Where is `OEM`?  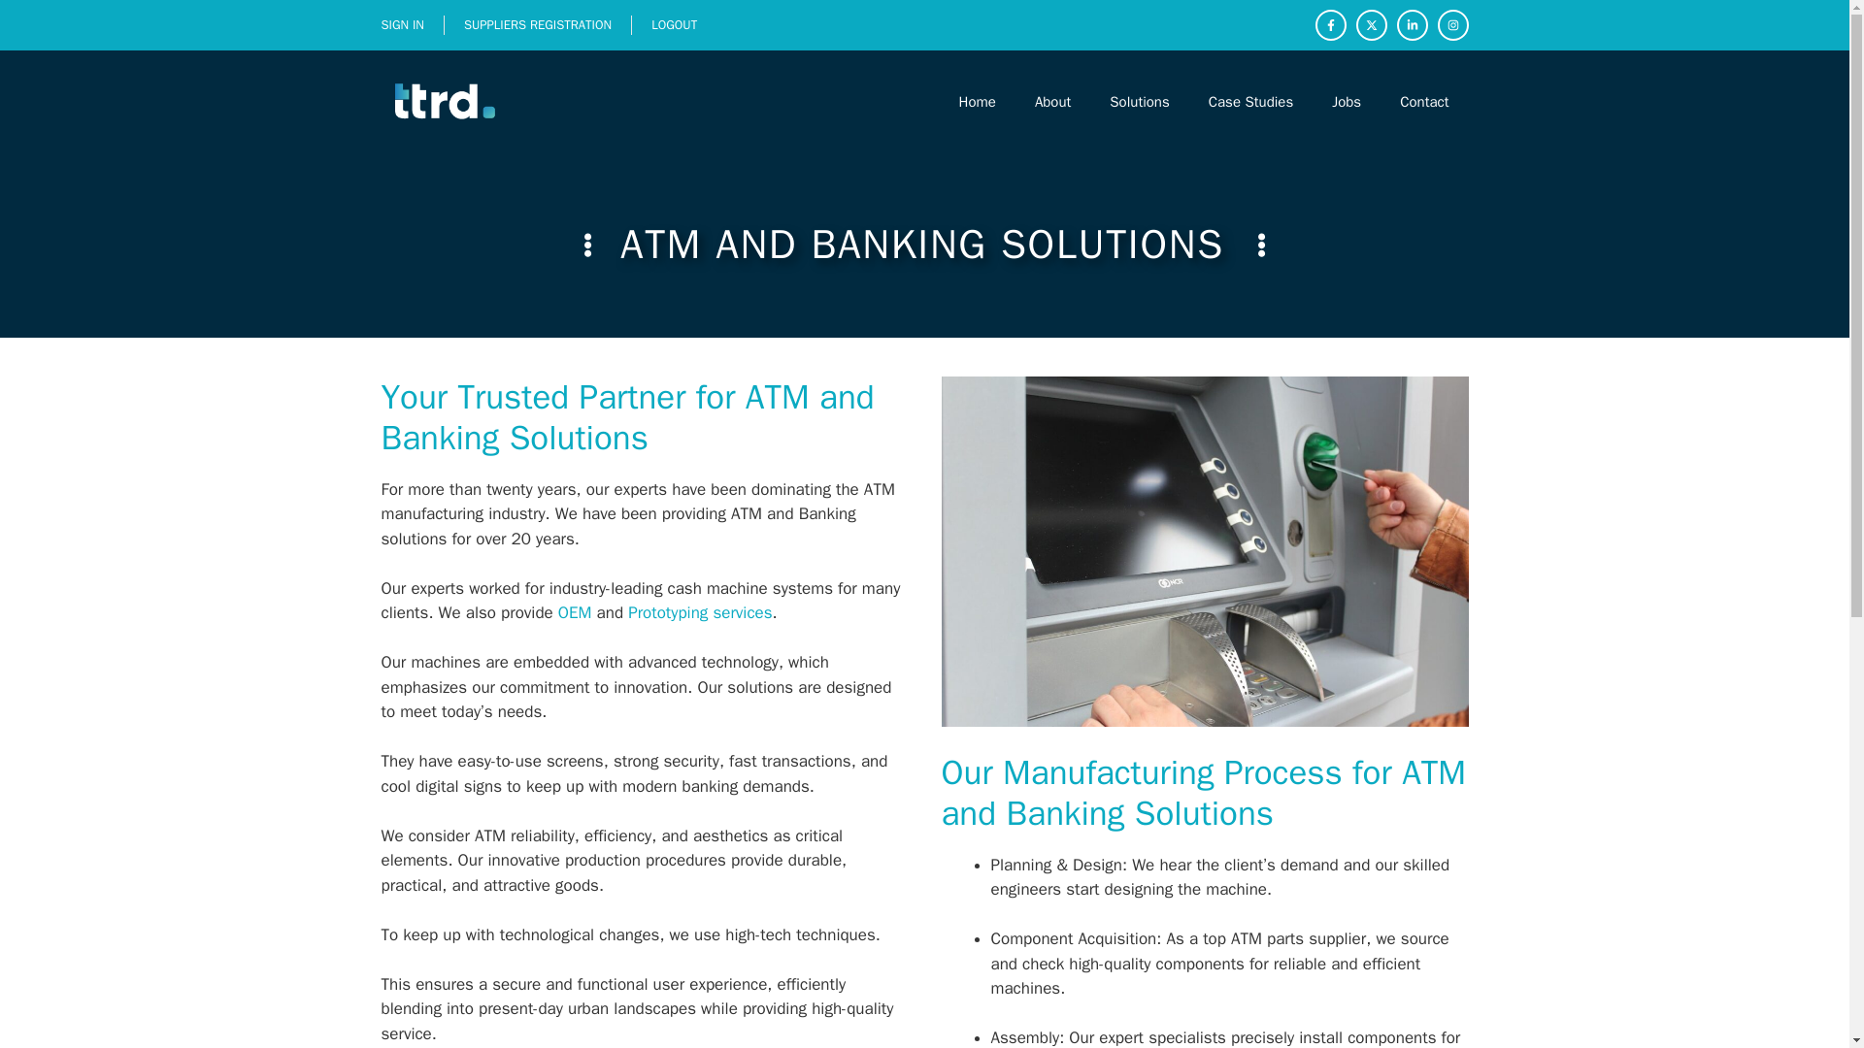
OEM is located at coordinates (575, 612).